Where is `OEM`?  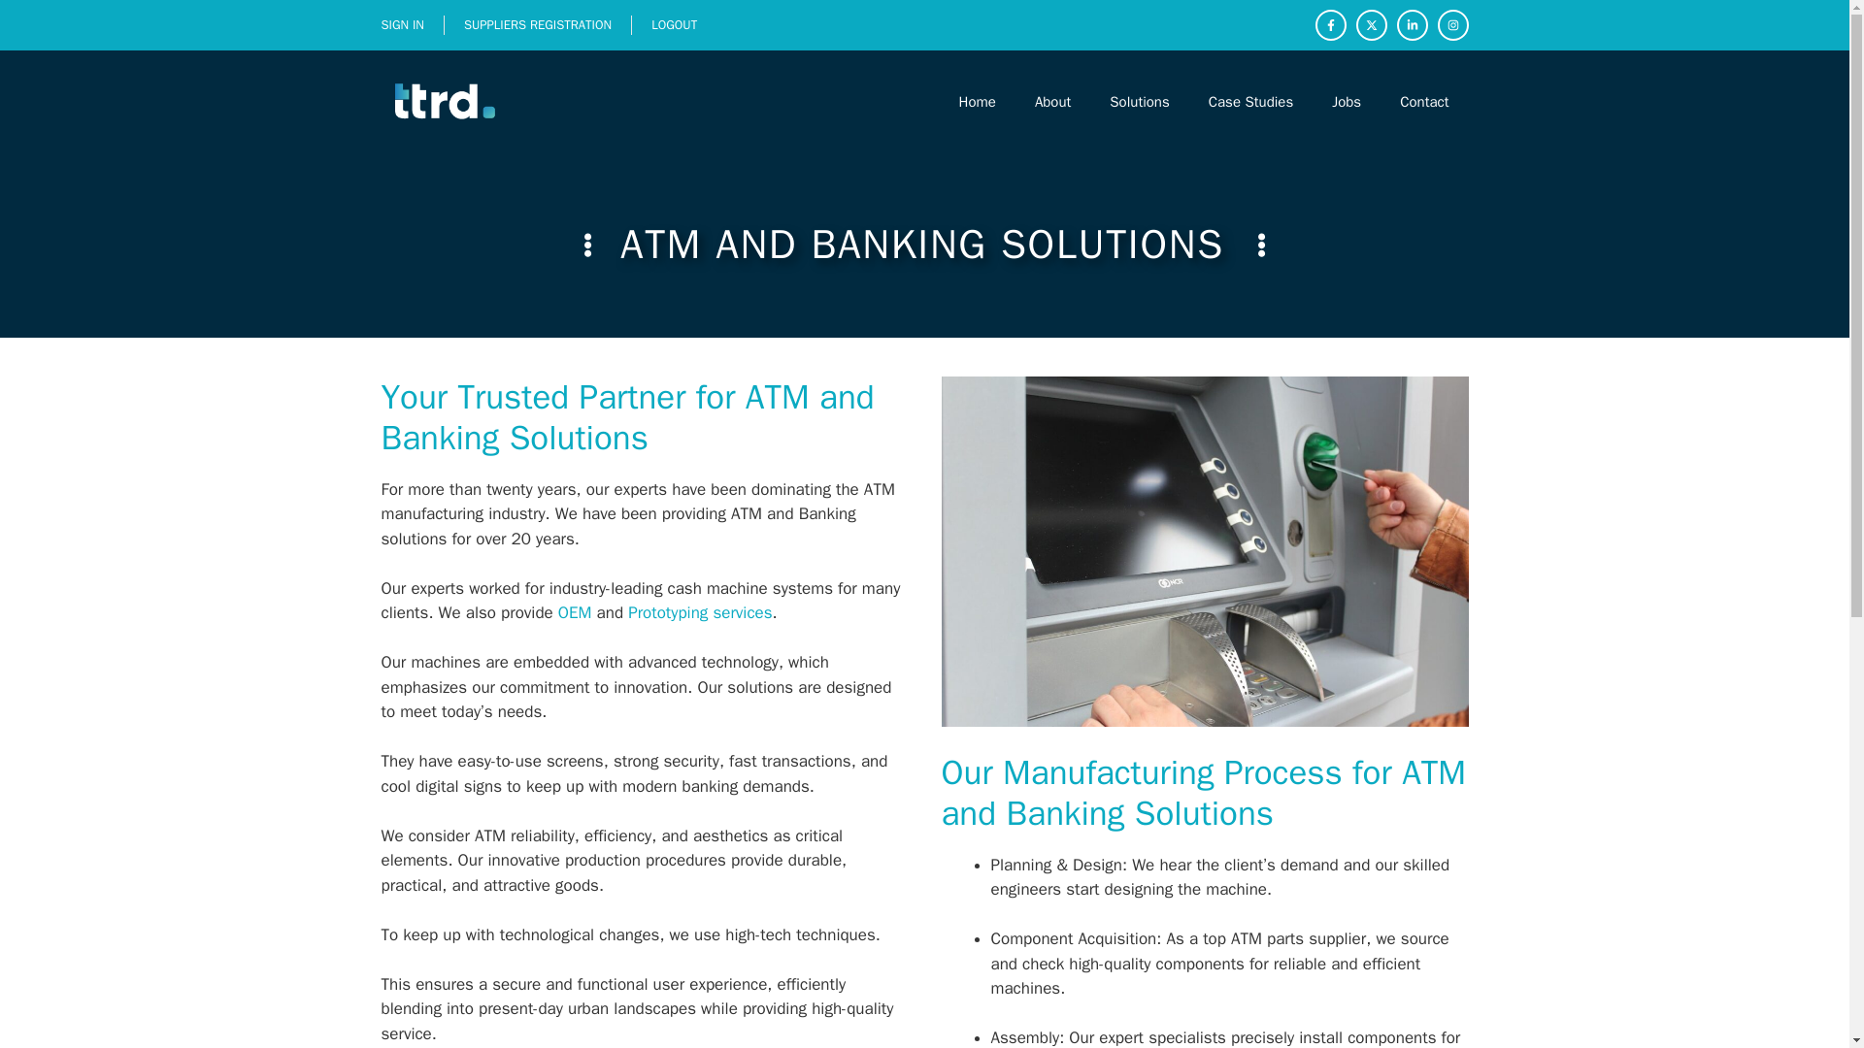
OEM is located at coordinates (575, 612).